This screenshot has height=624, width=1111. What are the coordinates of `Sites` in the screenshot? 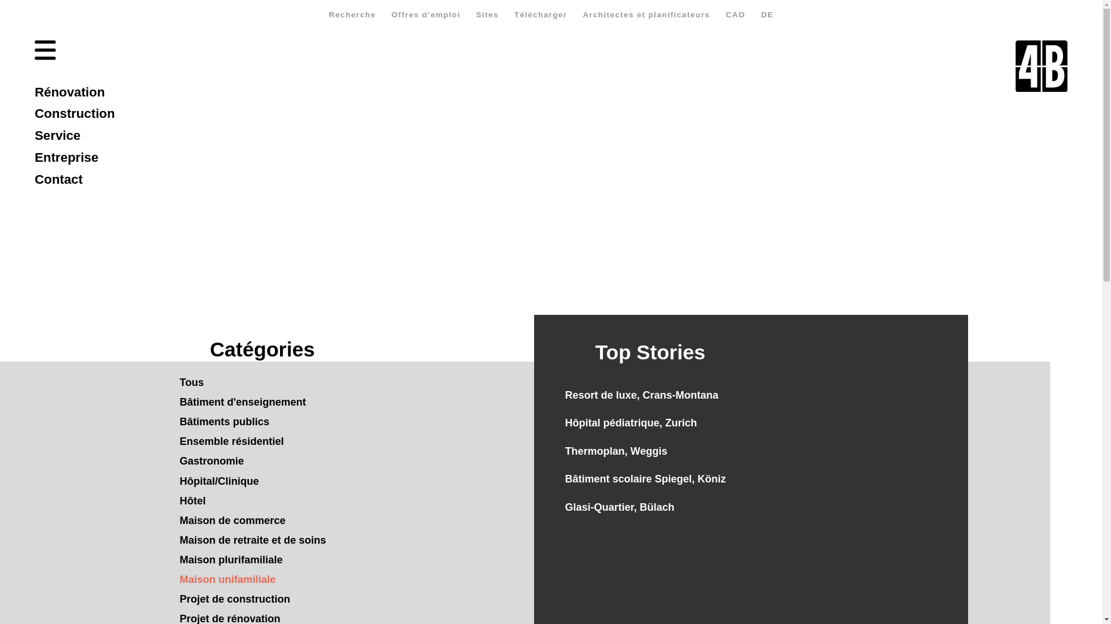 It's located at (487, 15).